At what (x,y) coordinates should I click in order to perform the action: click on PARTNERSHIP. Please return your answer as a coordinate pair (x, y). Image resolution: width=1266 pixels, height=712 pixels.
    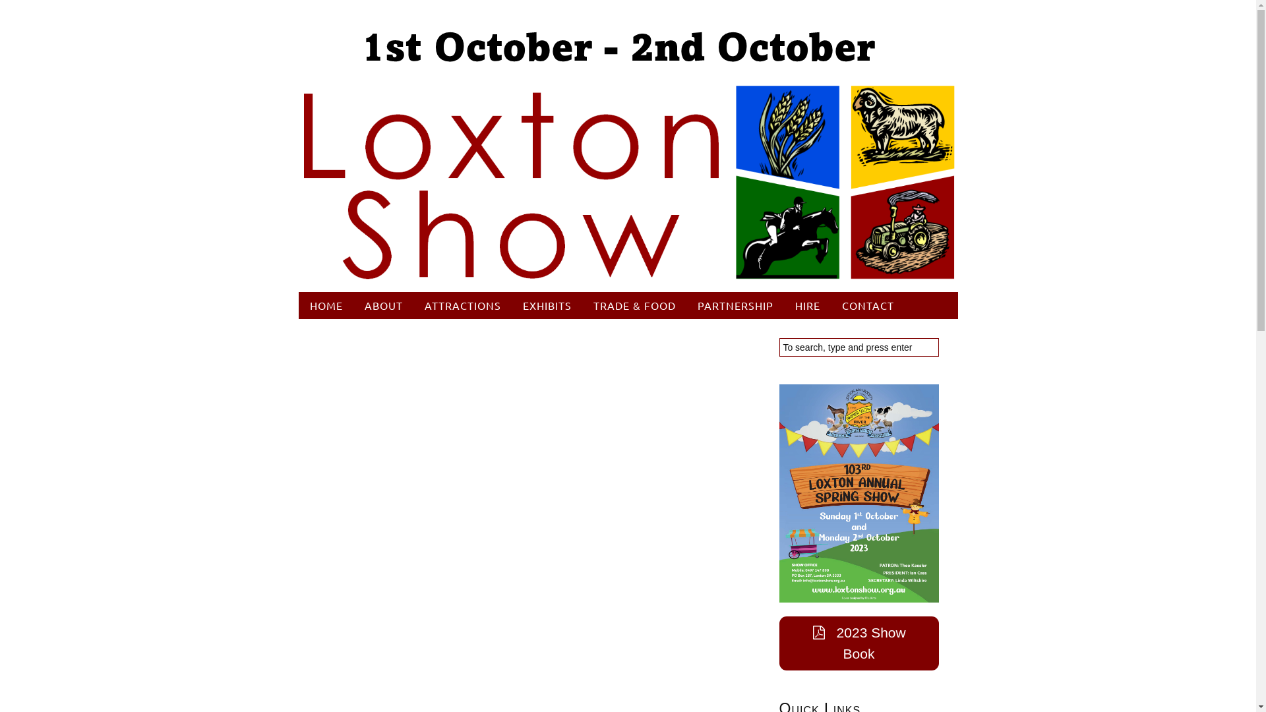
    Looking at the image, I should click on (736, 306).